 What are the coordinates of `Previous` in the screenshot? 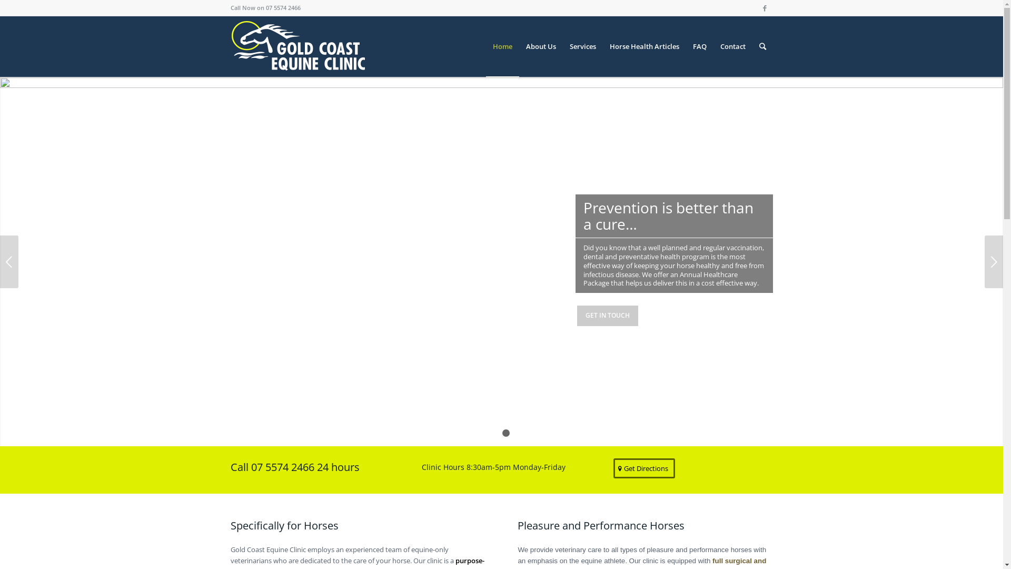 It's located at (9, 261).